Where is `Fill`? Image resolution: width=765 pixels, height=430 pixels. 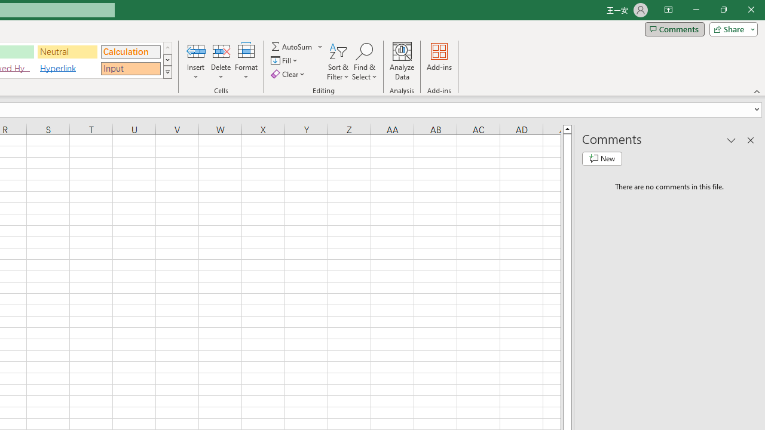 Fill is located at coordinates (286, 61).